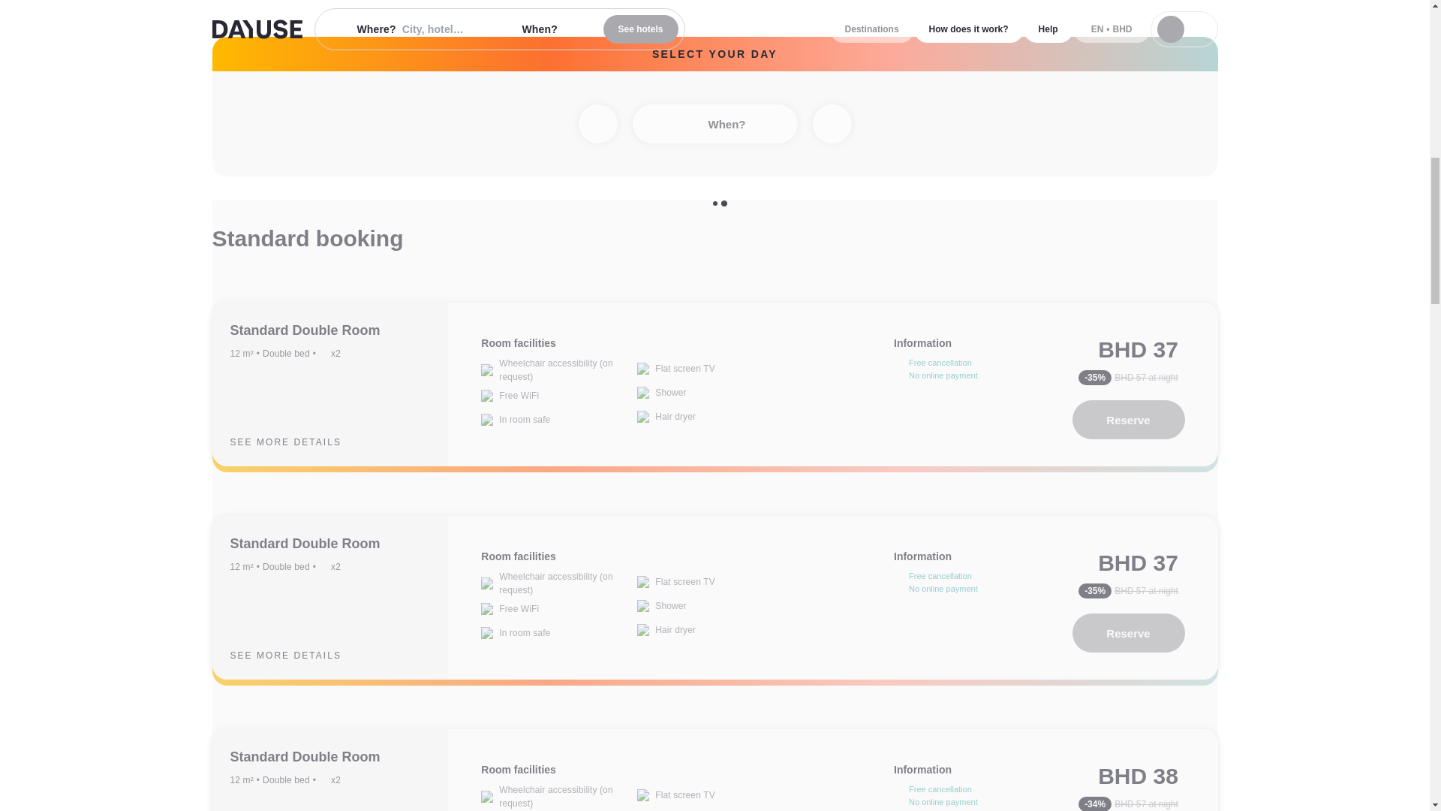  I want to click on Reserve, so click(1128, 632).